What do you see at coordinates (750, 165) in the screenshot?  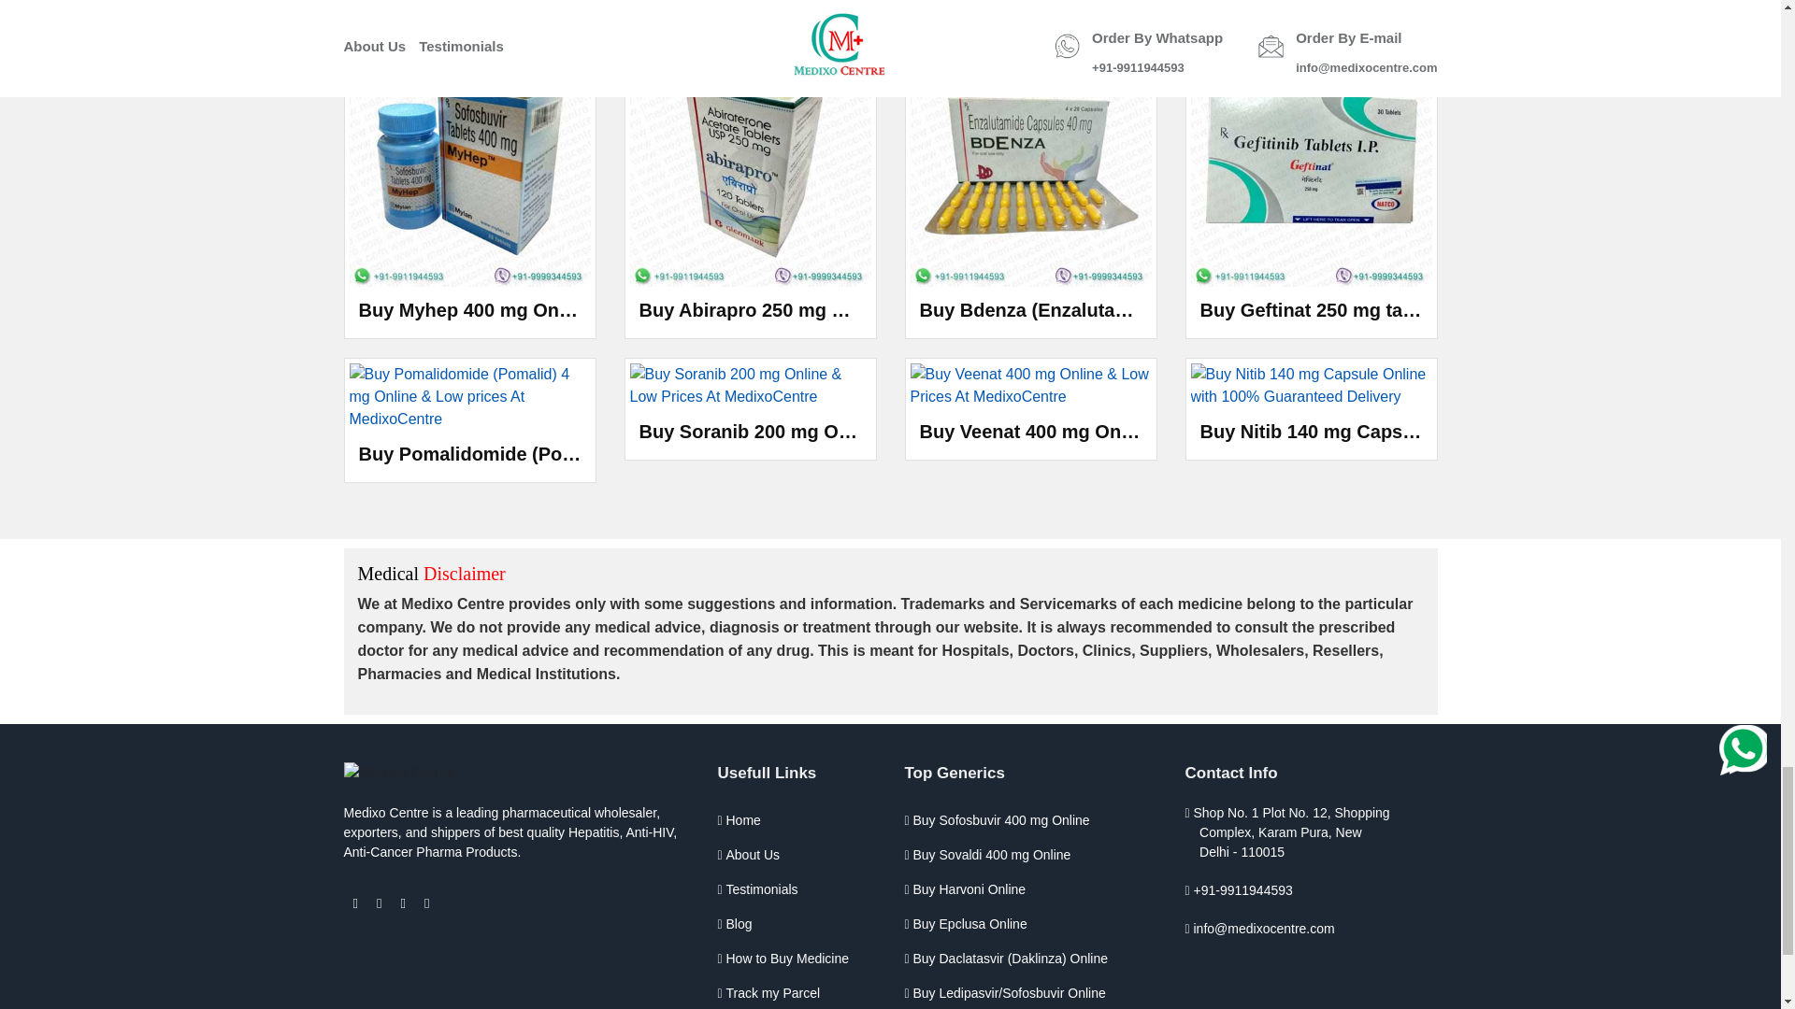 I see `Buy Abirapro 250 mg Online, Free Doorstep Delivery - Medixo` at bounding box center [750, 165].